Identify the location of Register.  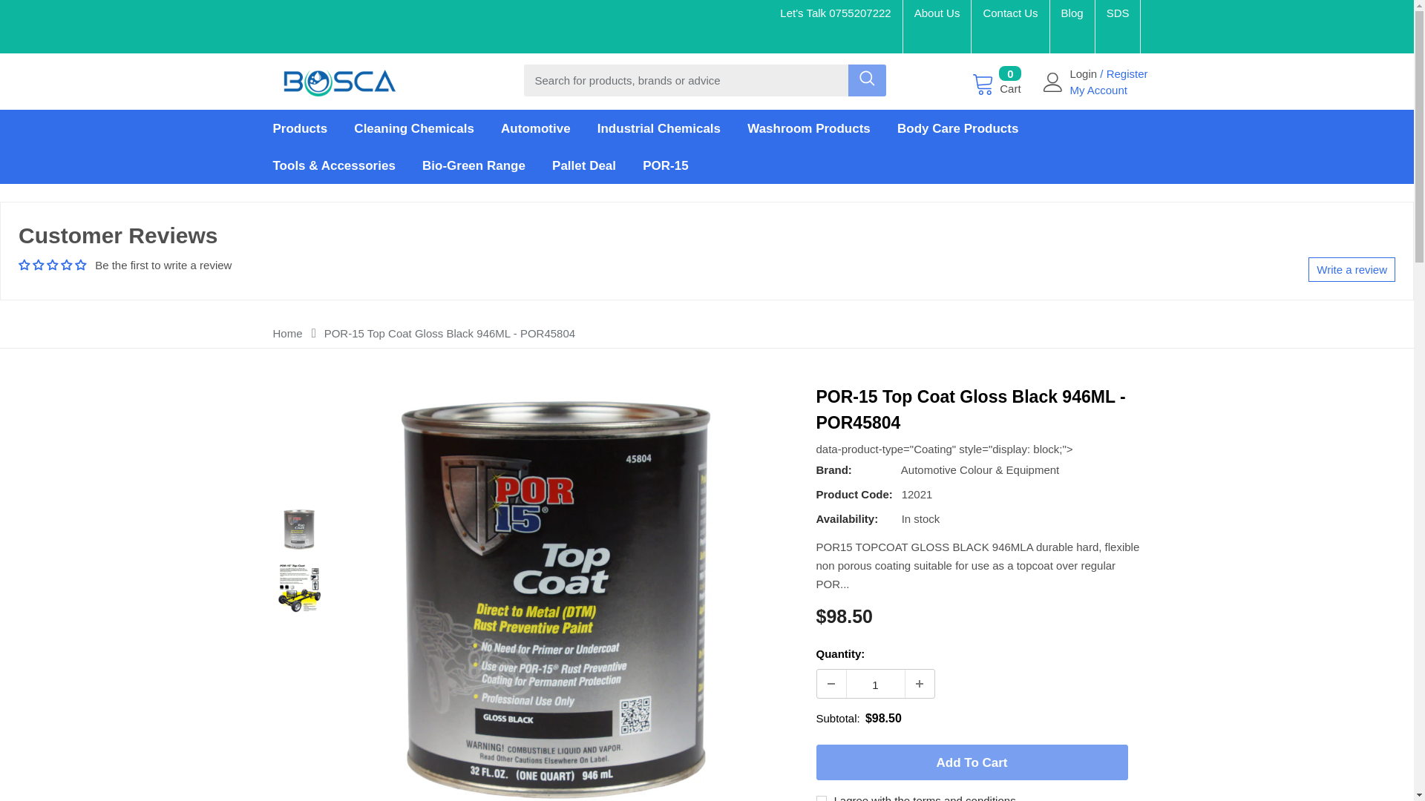
(1127, 73).